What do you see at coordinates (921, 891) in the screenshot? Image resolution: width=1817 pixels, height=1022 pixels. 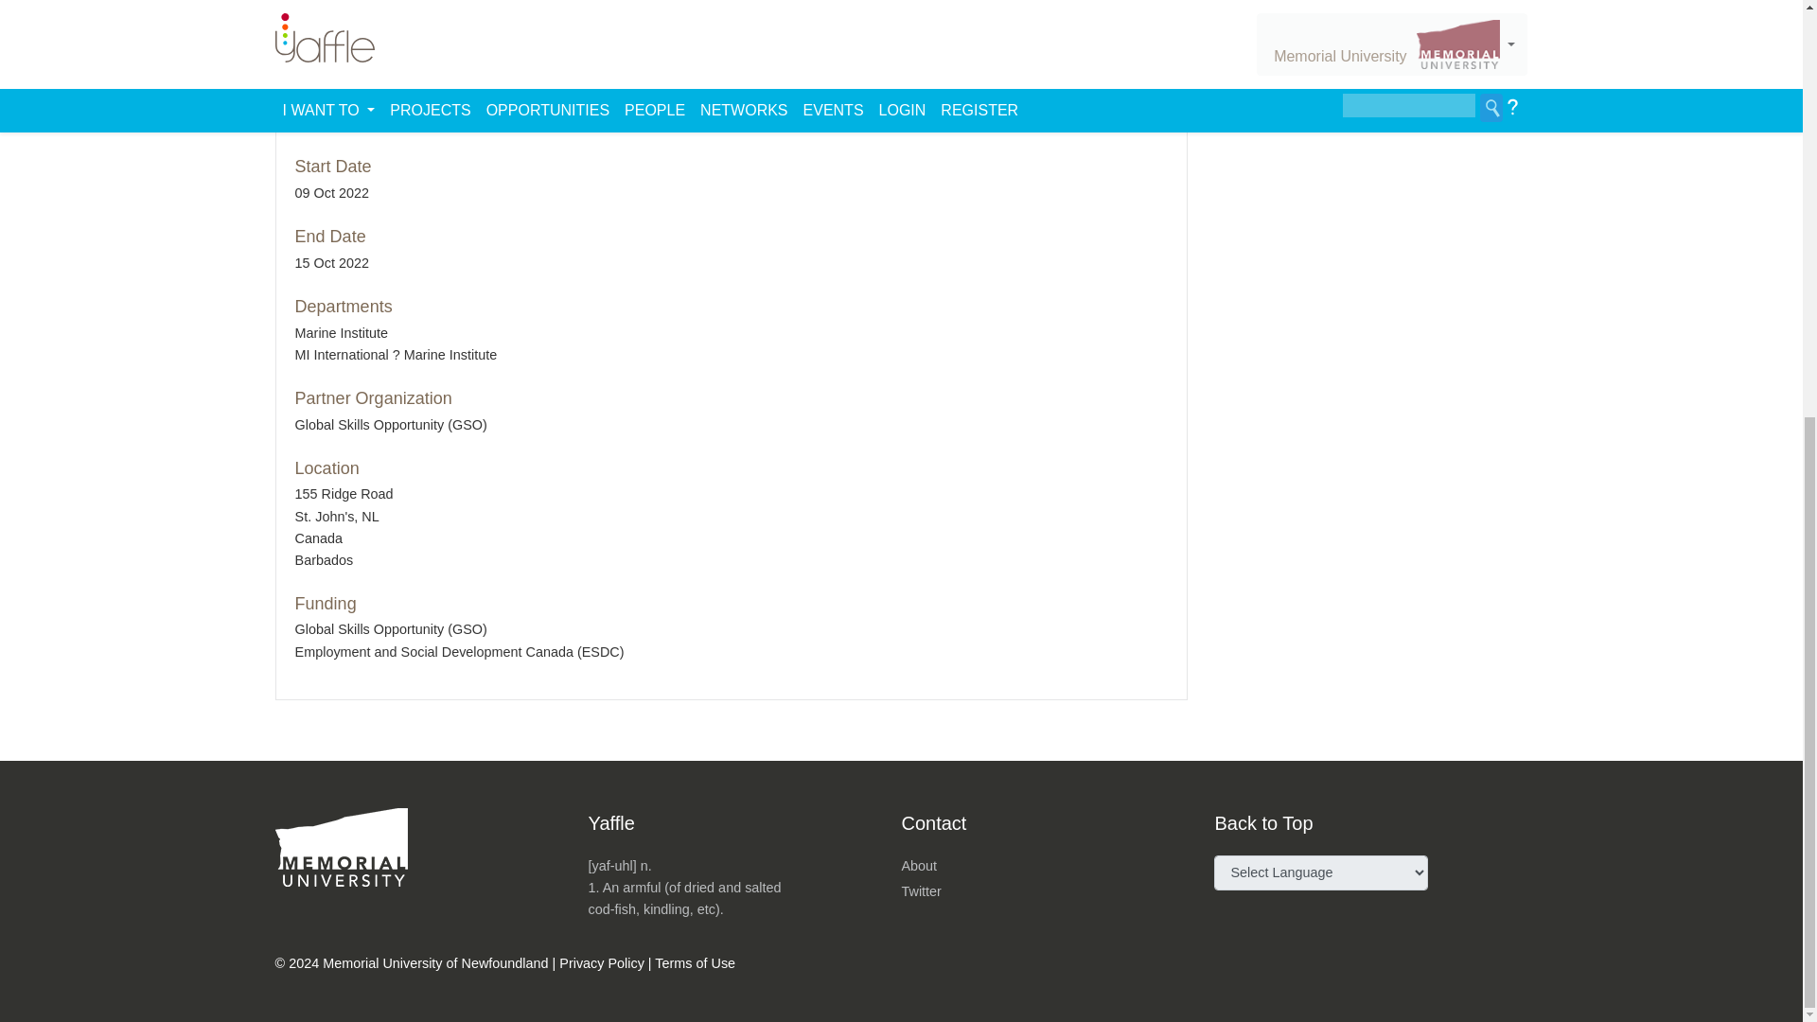 I see `Twitter` at bounding box center [921, 891].